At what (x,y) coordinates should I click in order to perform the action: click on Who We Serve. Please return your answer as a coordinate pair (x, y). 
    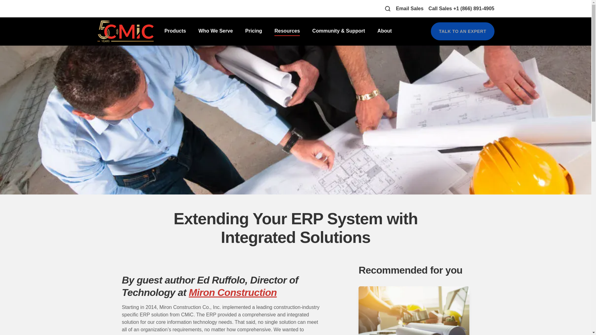
    Looking at the image, I should click on (215, 27).